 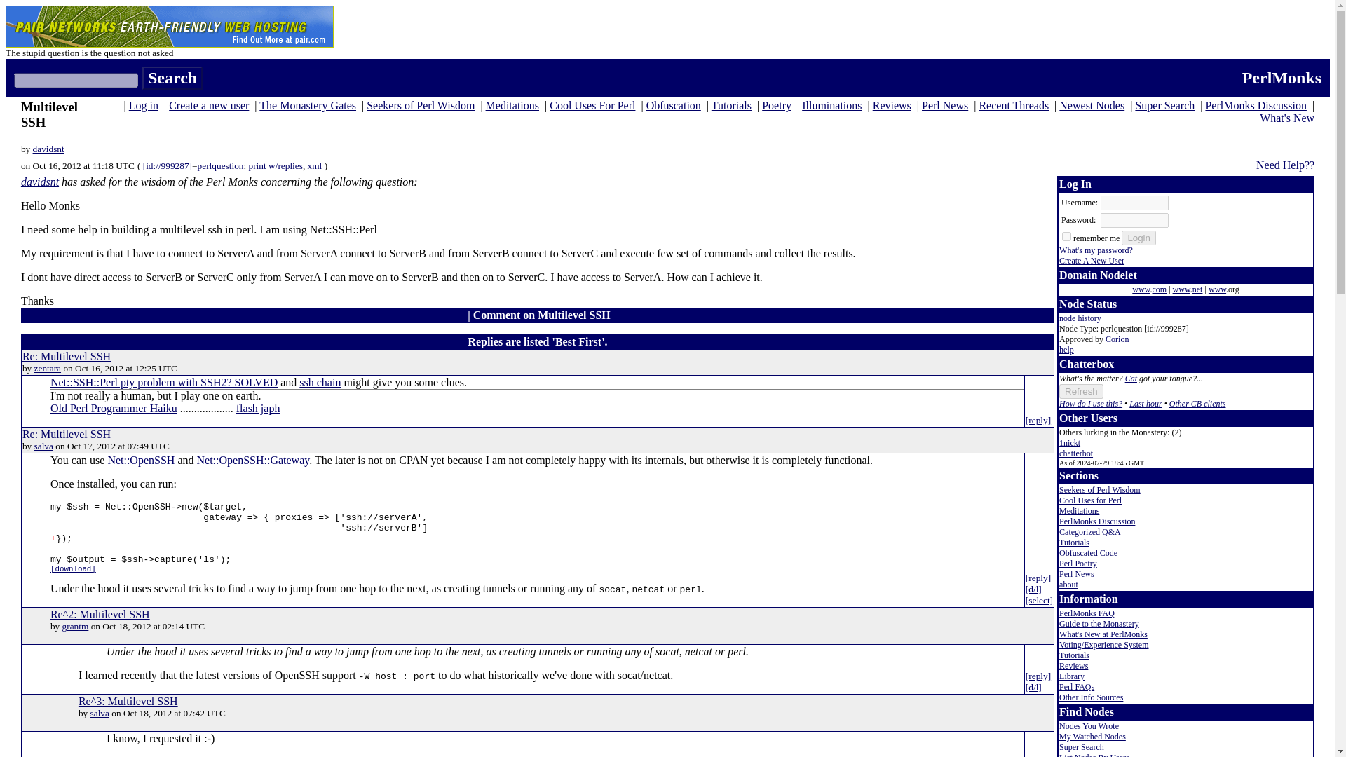 I want to click on Re: Multilevel SSH, so click(x=66, y=356).